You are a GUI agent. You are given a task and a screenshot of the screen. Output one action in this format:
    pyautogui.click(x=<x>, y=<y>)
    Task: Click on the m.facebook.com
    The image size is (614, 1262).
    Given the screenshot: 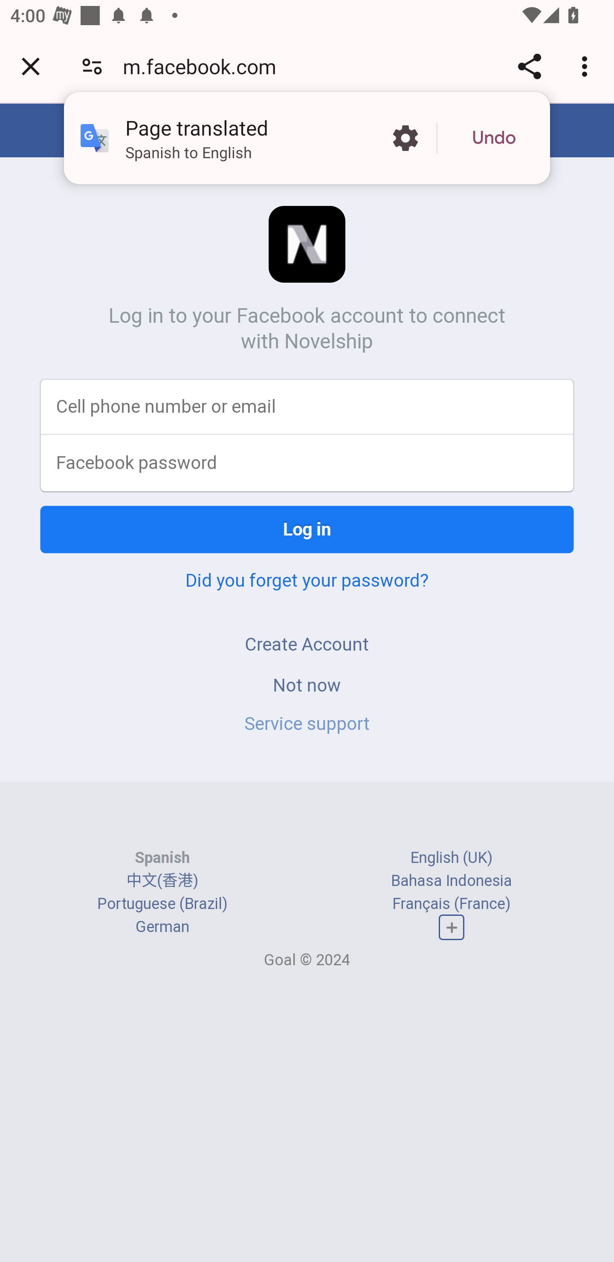 What is the action you would take?
    pyautogui.click(x=205, y=66)
    